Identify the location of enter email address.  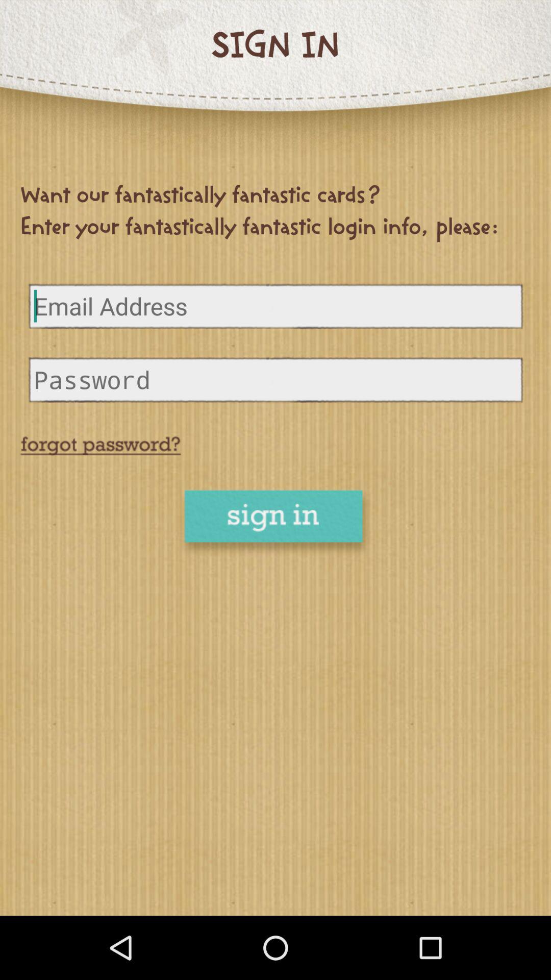
(275, 306).